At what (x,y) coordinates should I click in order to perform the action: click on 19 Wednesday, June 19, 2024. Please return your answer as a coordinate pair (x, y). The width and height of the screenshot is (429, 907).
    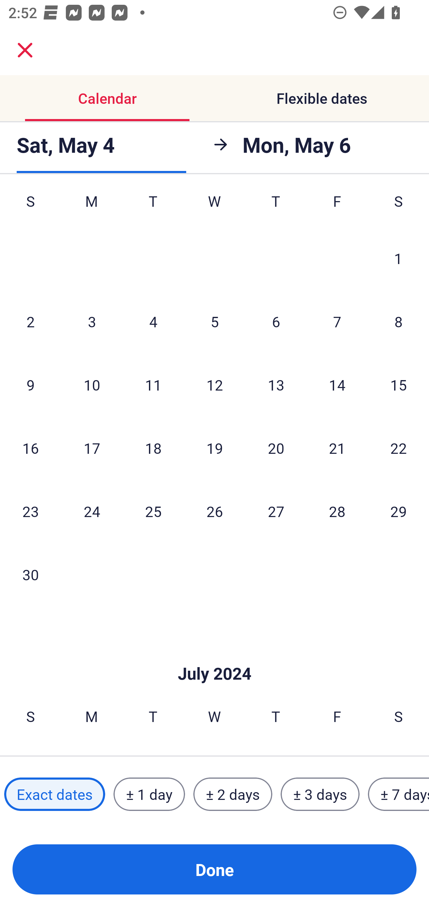
    Looking at the image, I should click on (214, 448).